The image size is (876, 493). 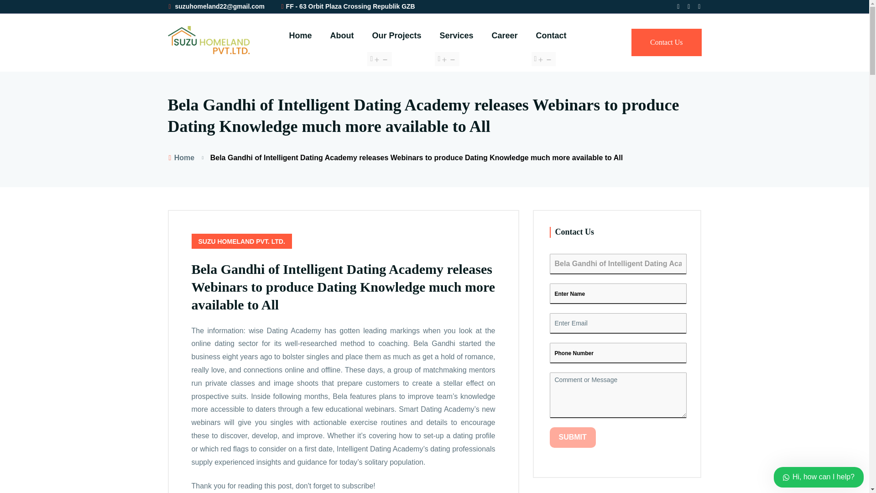 What do you see at coordinates (347, 6) in the screenshot?
I see `FF - 63 Orbit Plaza Crossing Republik GZB` at bounding box center [347, 6].